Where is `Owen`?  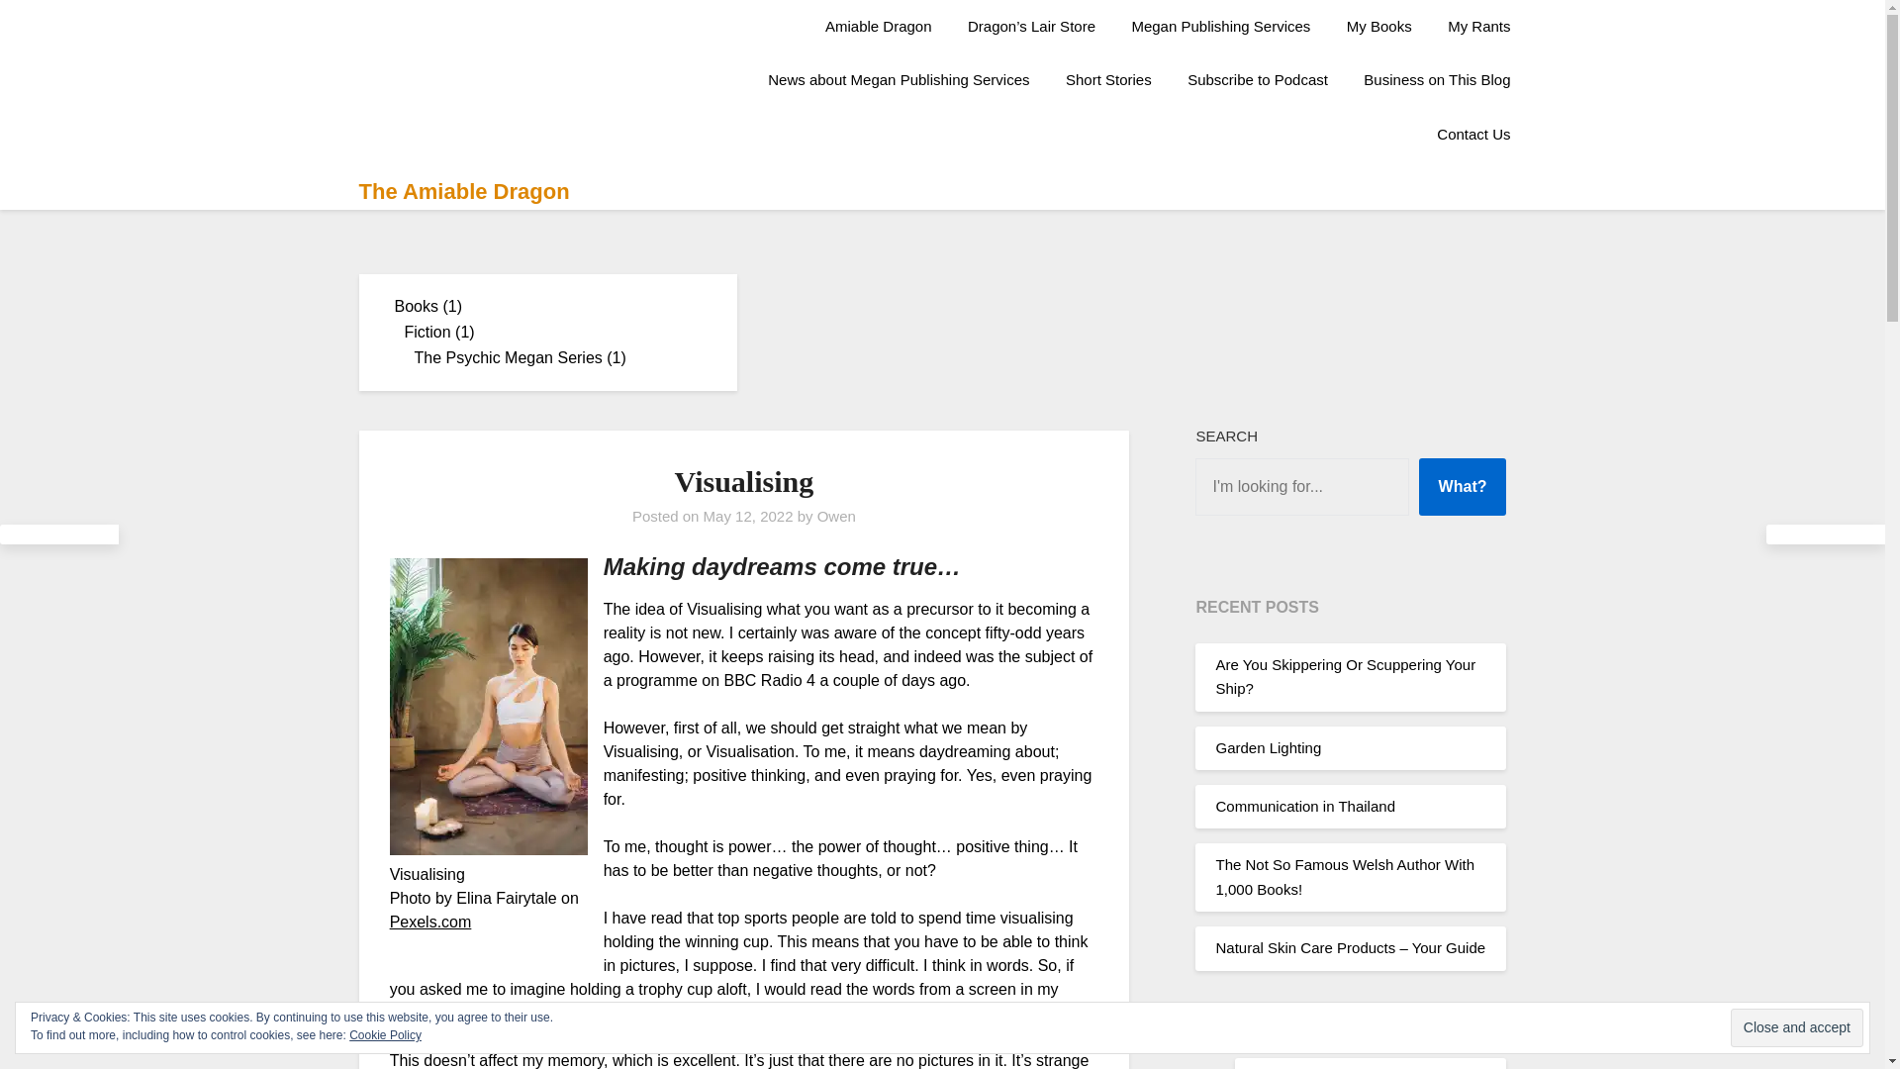 Owen is located at coordinates (836, 517).